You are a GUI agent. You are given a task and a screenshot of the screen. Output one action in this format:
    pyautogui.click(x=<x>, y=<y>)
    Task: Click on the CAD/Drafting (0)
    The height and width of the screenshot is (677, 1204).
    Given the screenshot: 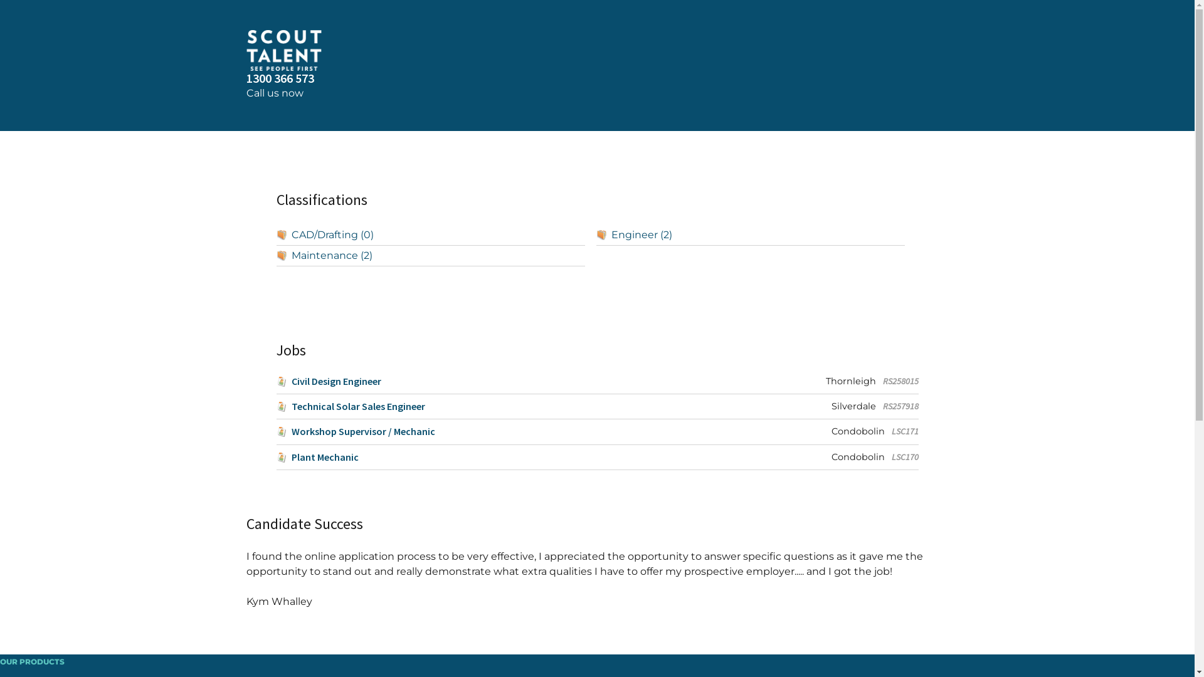 What is the action you would take?
    pyautogui.click(x=430, y=236)
    